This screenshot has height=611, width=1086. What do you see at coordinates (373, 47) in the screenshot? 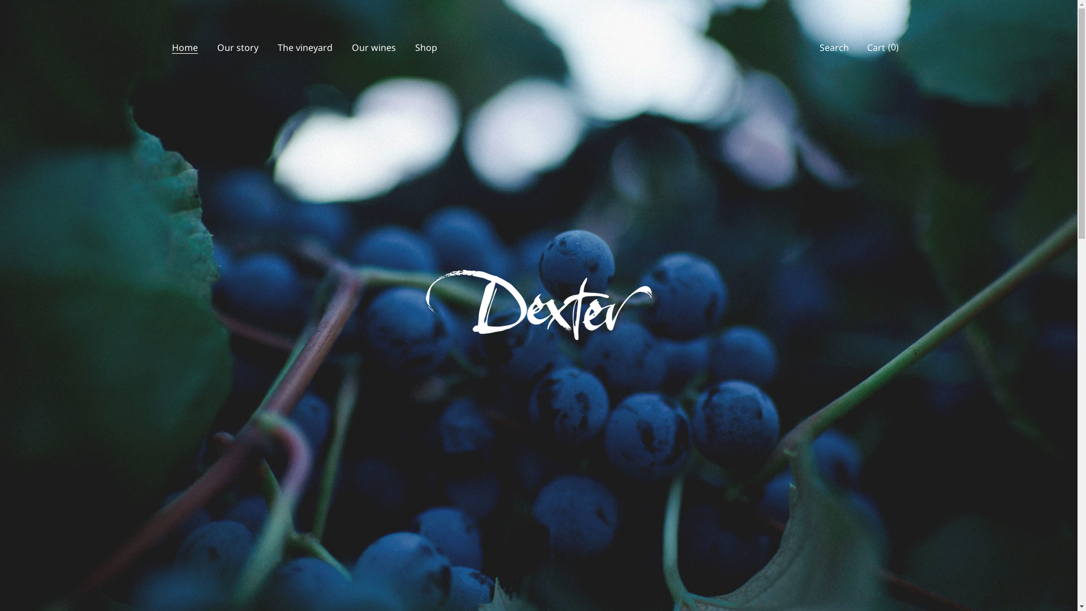
I see `Our wines` at bounding box center [373, 47].